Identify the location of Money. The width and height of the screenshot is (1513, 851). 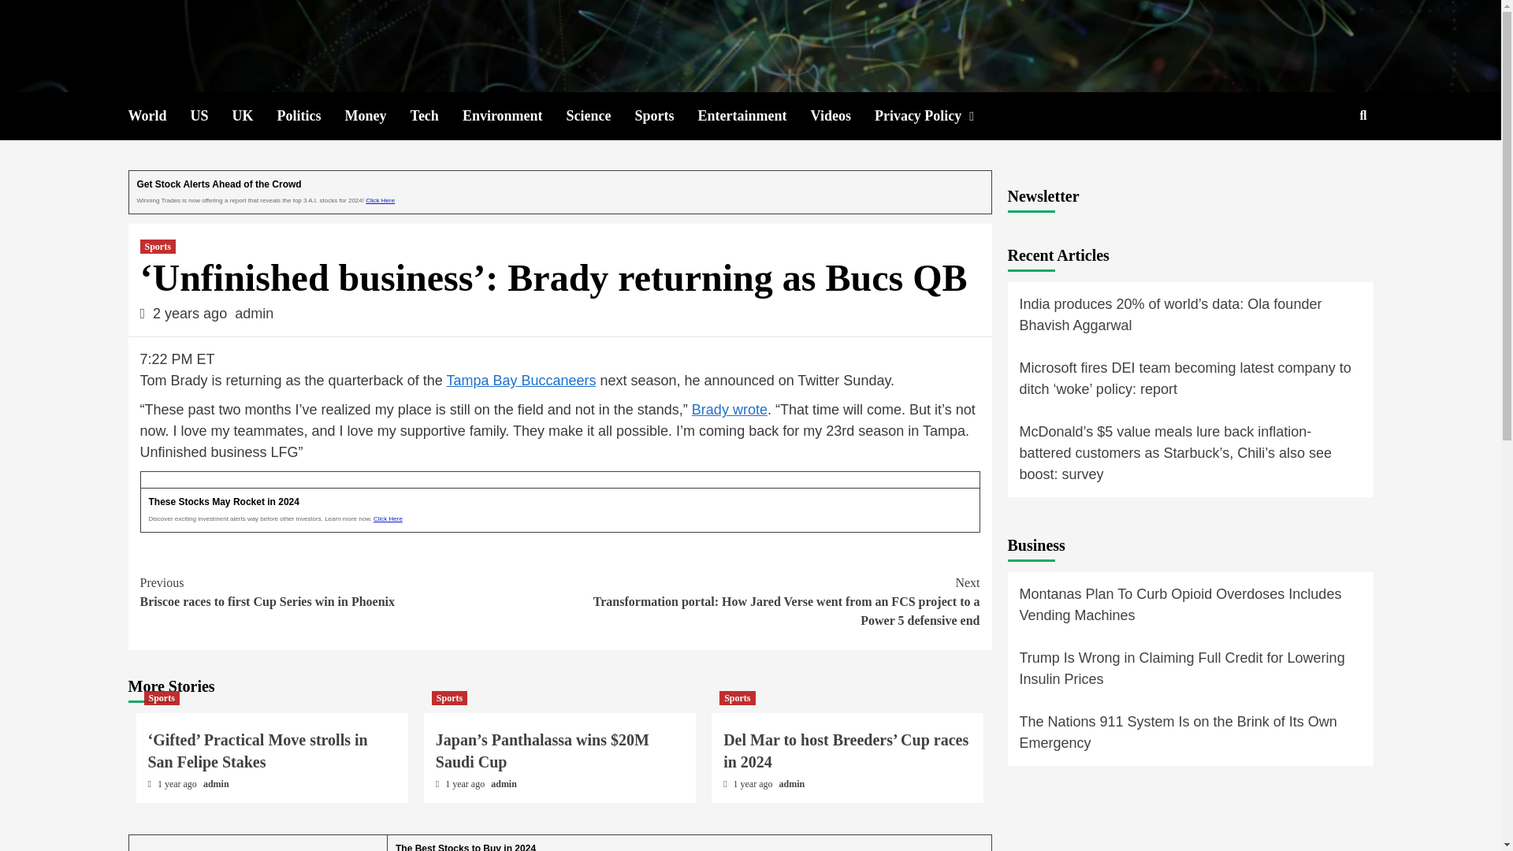
(377, 116).